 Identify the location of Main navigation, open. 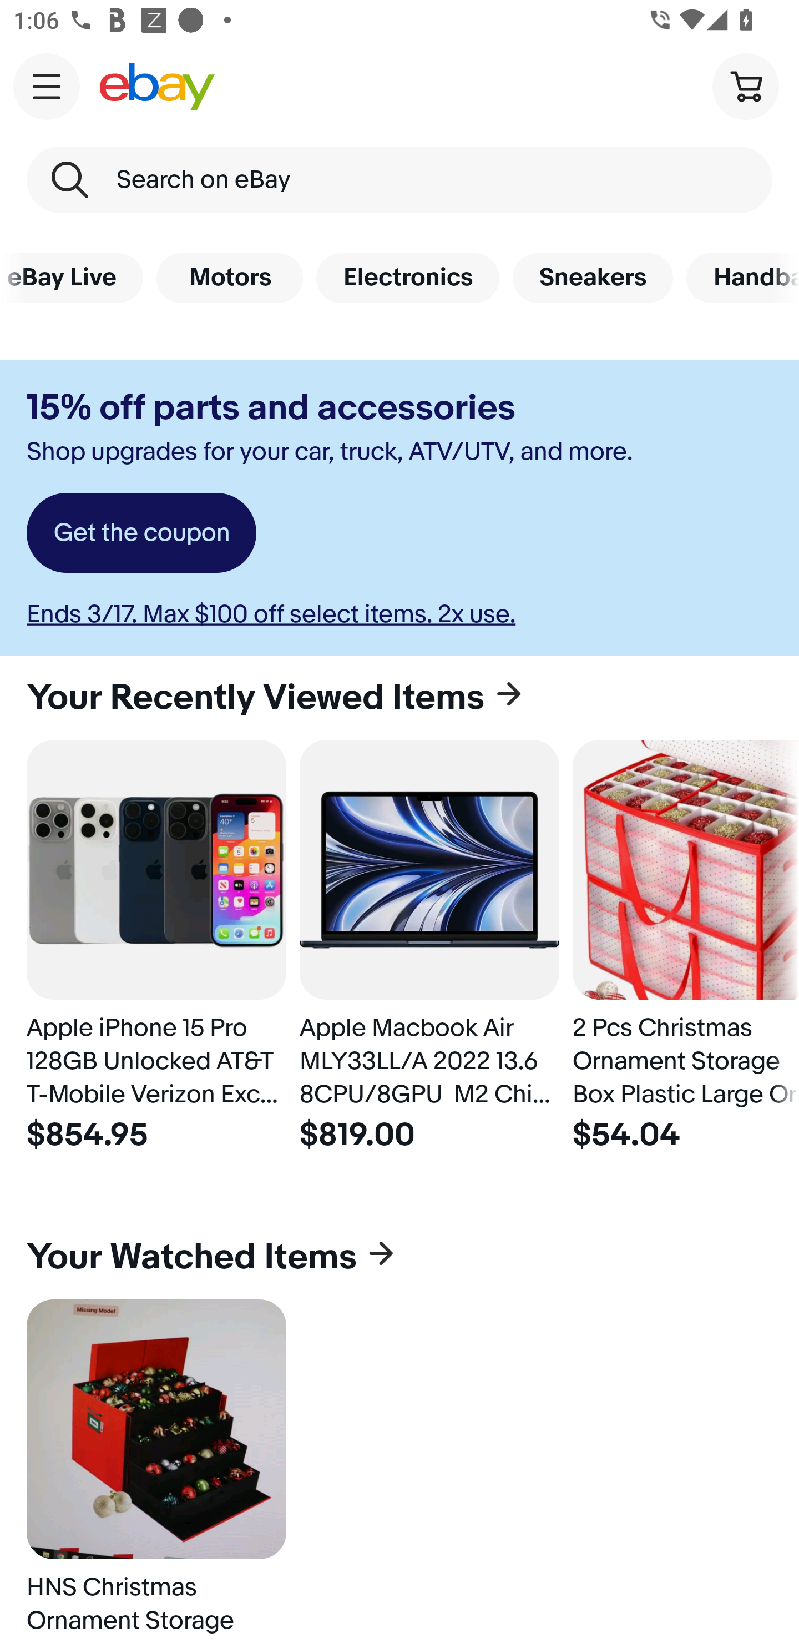
(47, 86).